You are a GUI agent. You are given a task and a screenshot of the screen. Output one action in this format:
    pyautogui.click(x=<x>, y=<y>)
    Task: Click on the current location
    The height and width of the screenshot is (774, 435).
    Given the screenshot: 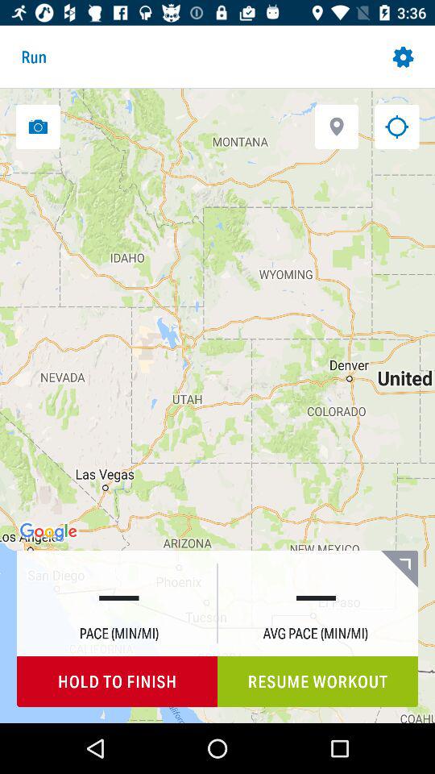 What is the action you would take?
    pyautogui.click(x=396, y=126)
    